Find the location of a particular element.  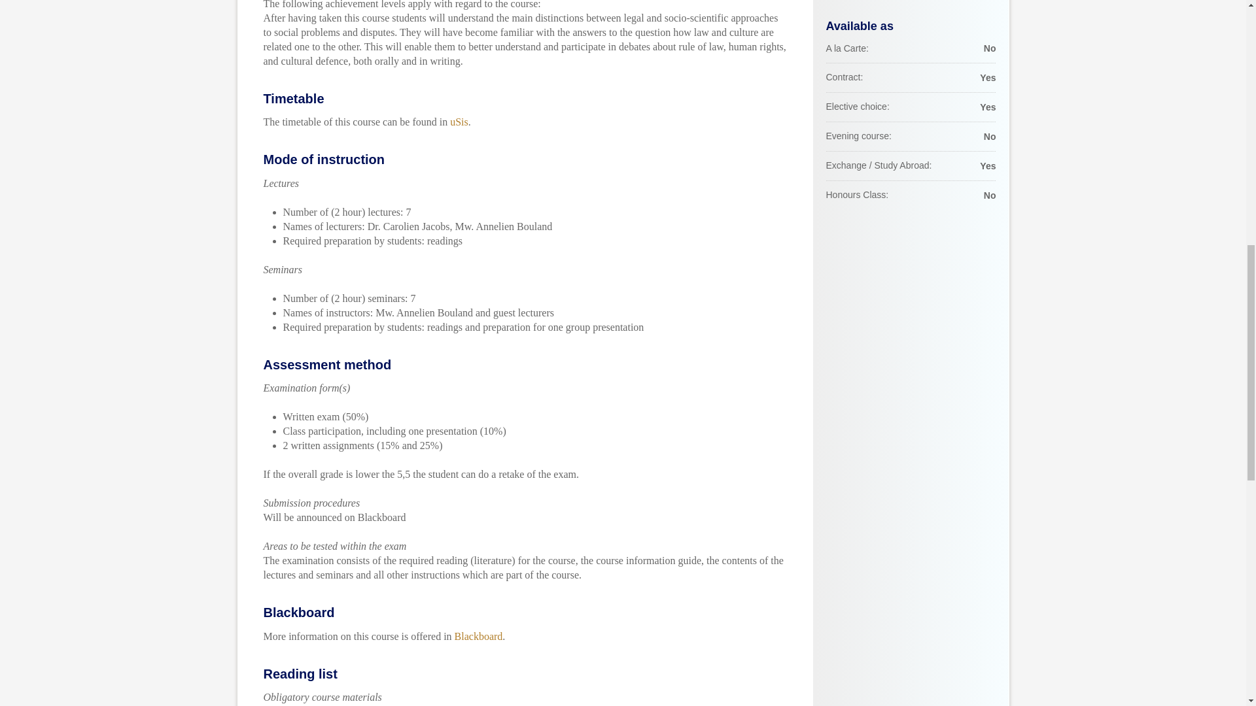

Blackboard is located at coordinates (479, 635).